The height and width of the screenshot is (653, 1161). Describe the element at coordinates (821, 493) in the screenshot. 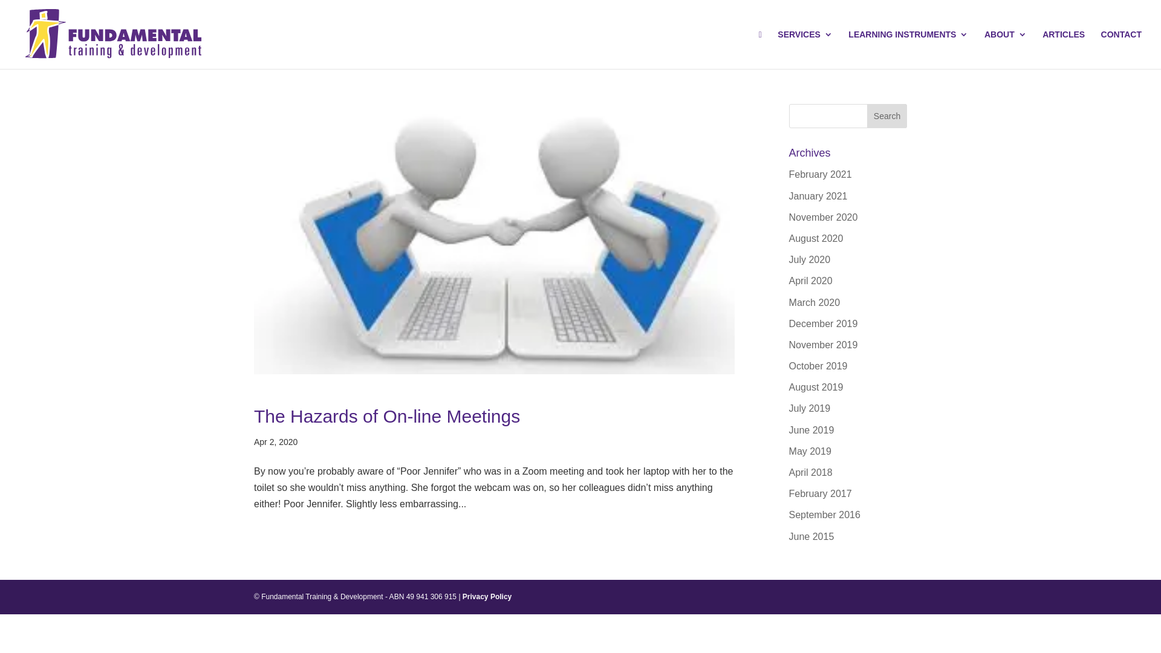

I see `February 2017` at that location.